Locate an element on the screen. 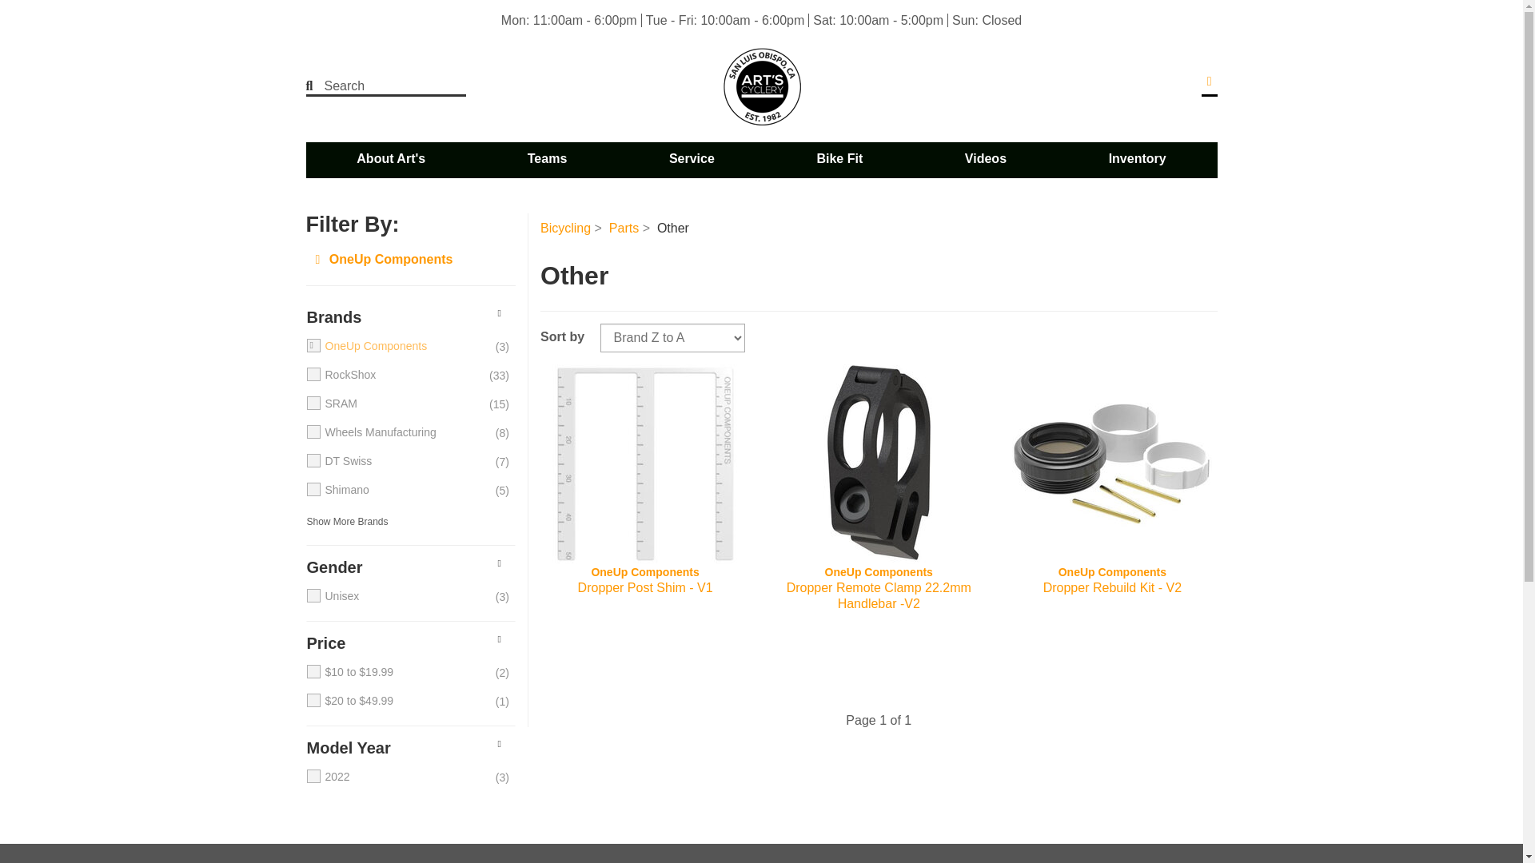 The height and width of the screenshot is (863, 1535). OneUp Components Dropper Post Shim - V1 is located at coordinates (644, 588).